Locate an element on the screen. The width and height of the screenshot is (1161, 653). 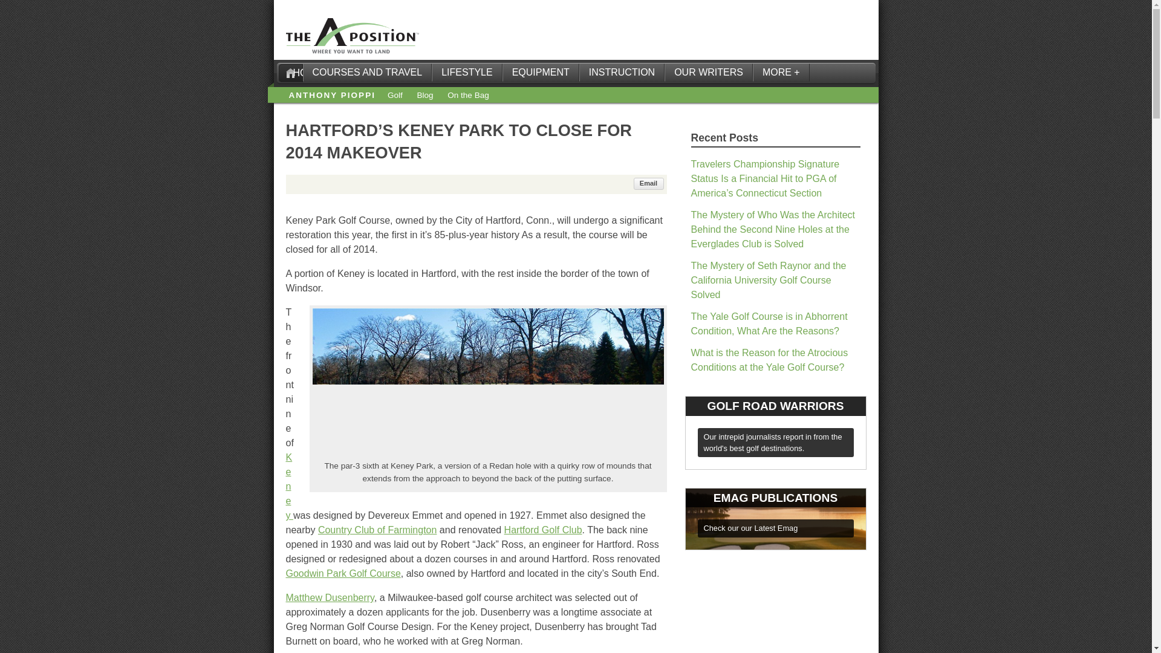
Golf is located at coordinates (395, 96).